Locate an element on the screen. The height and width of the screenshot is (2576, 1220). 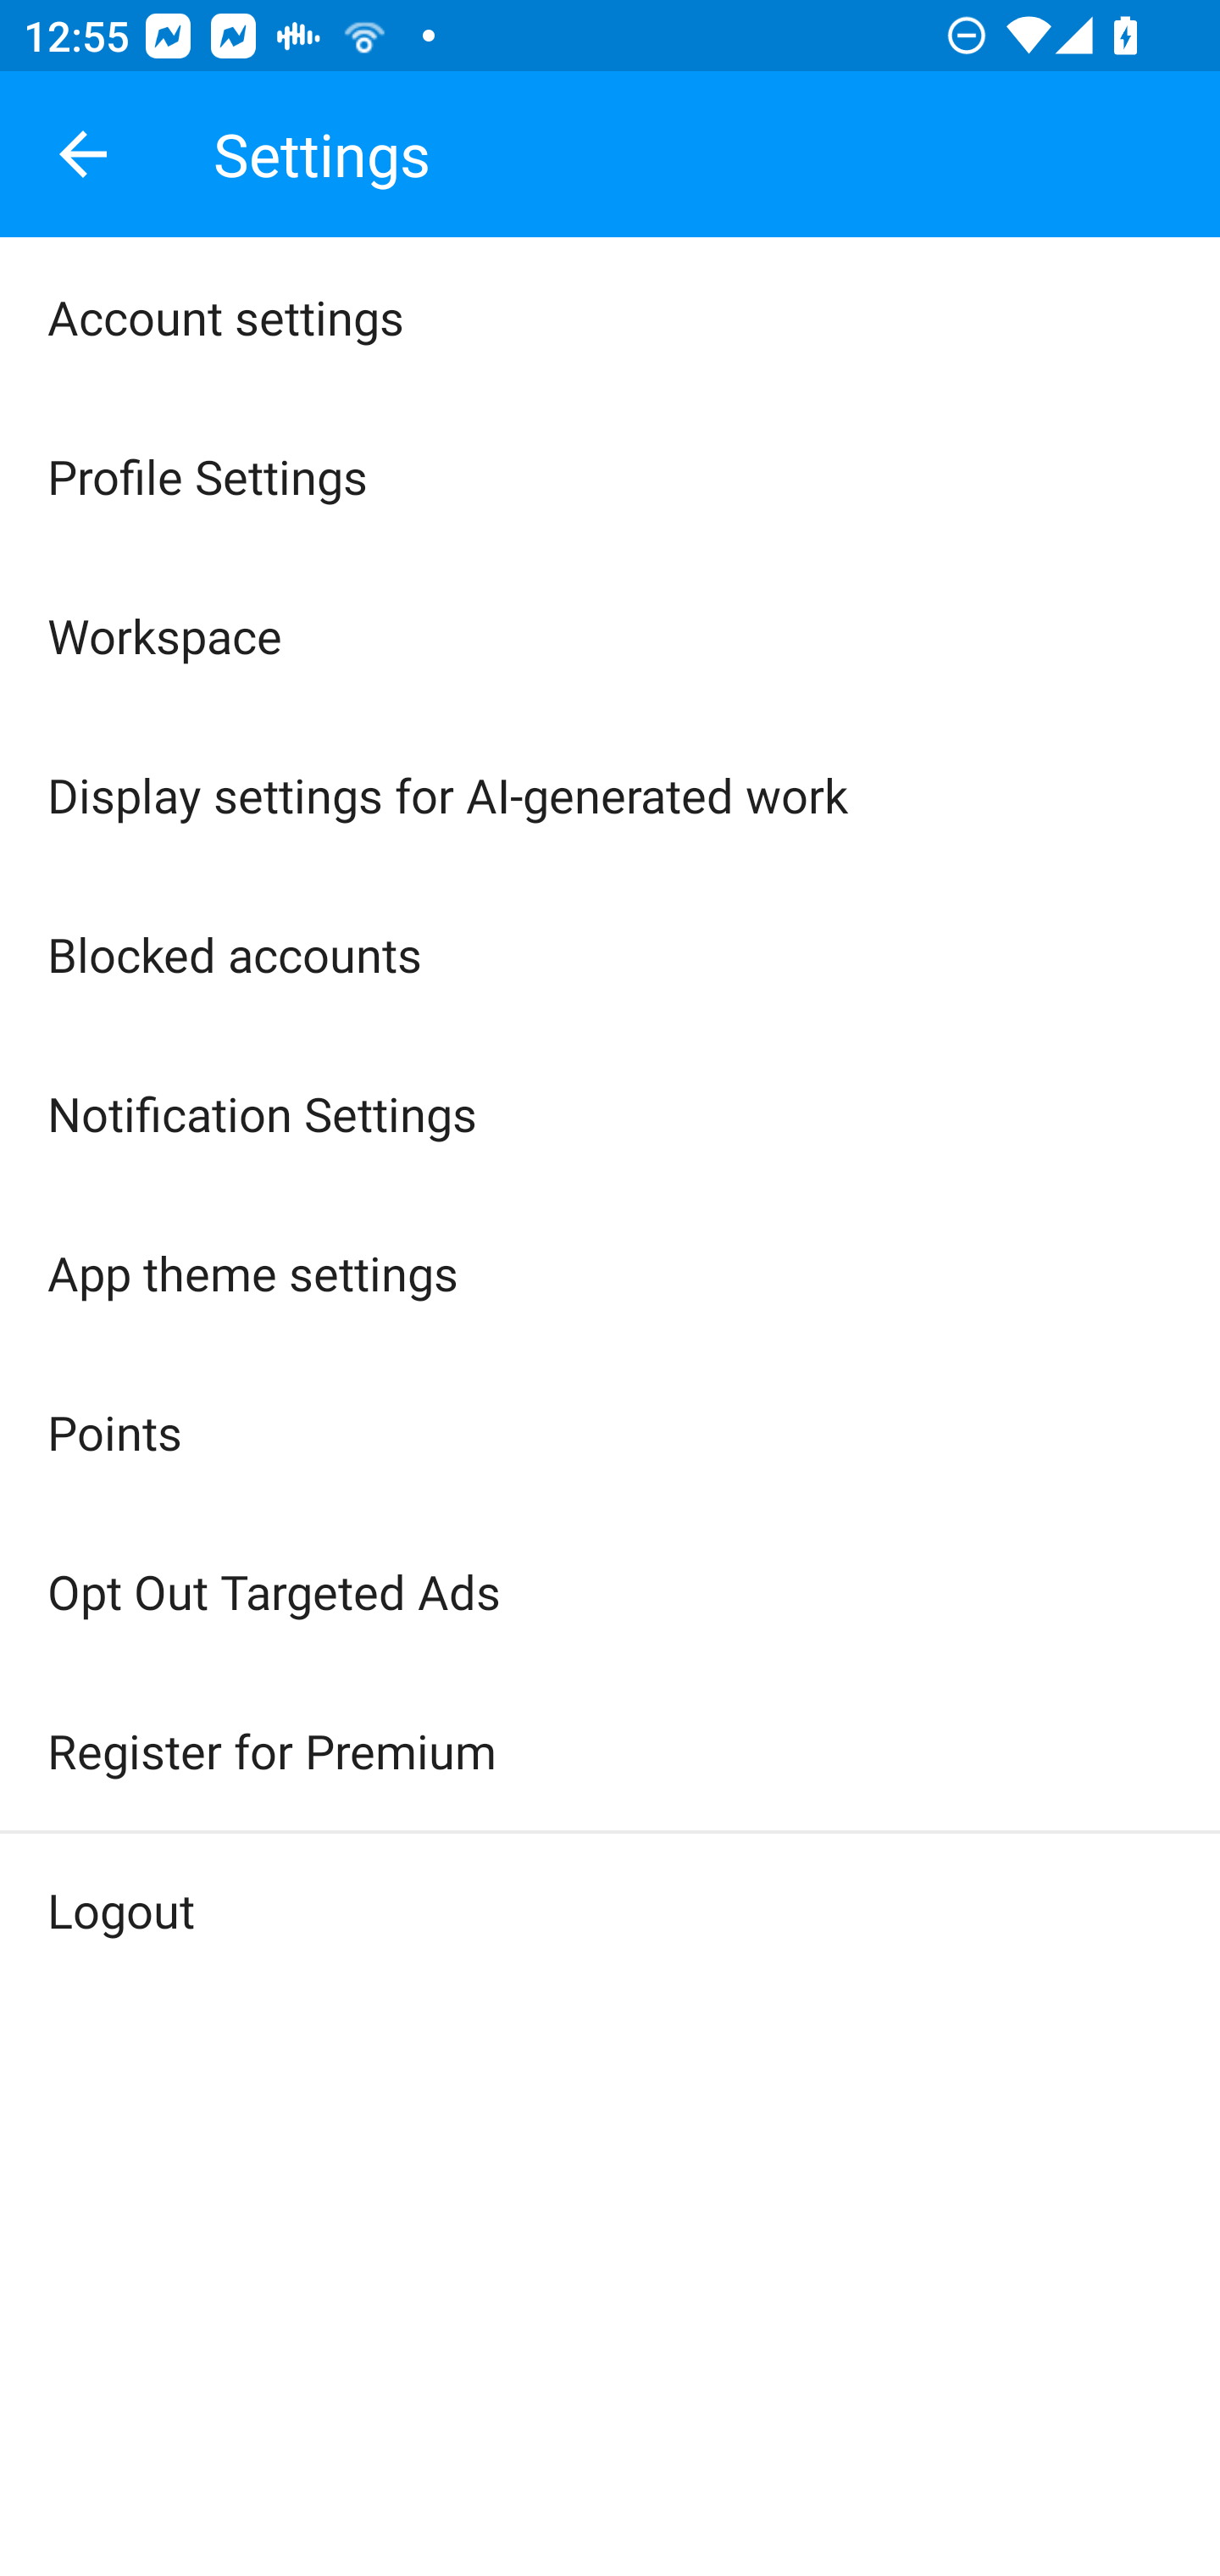
Points is located at coordinates (610, 1432).